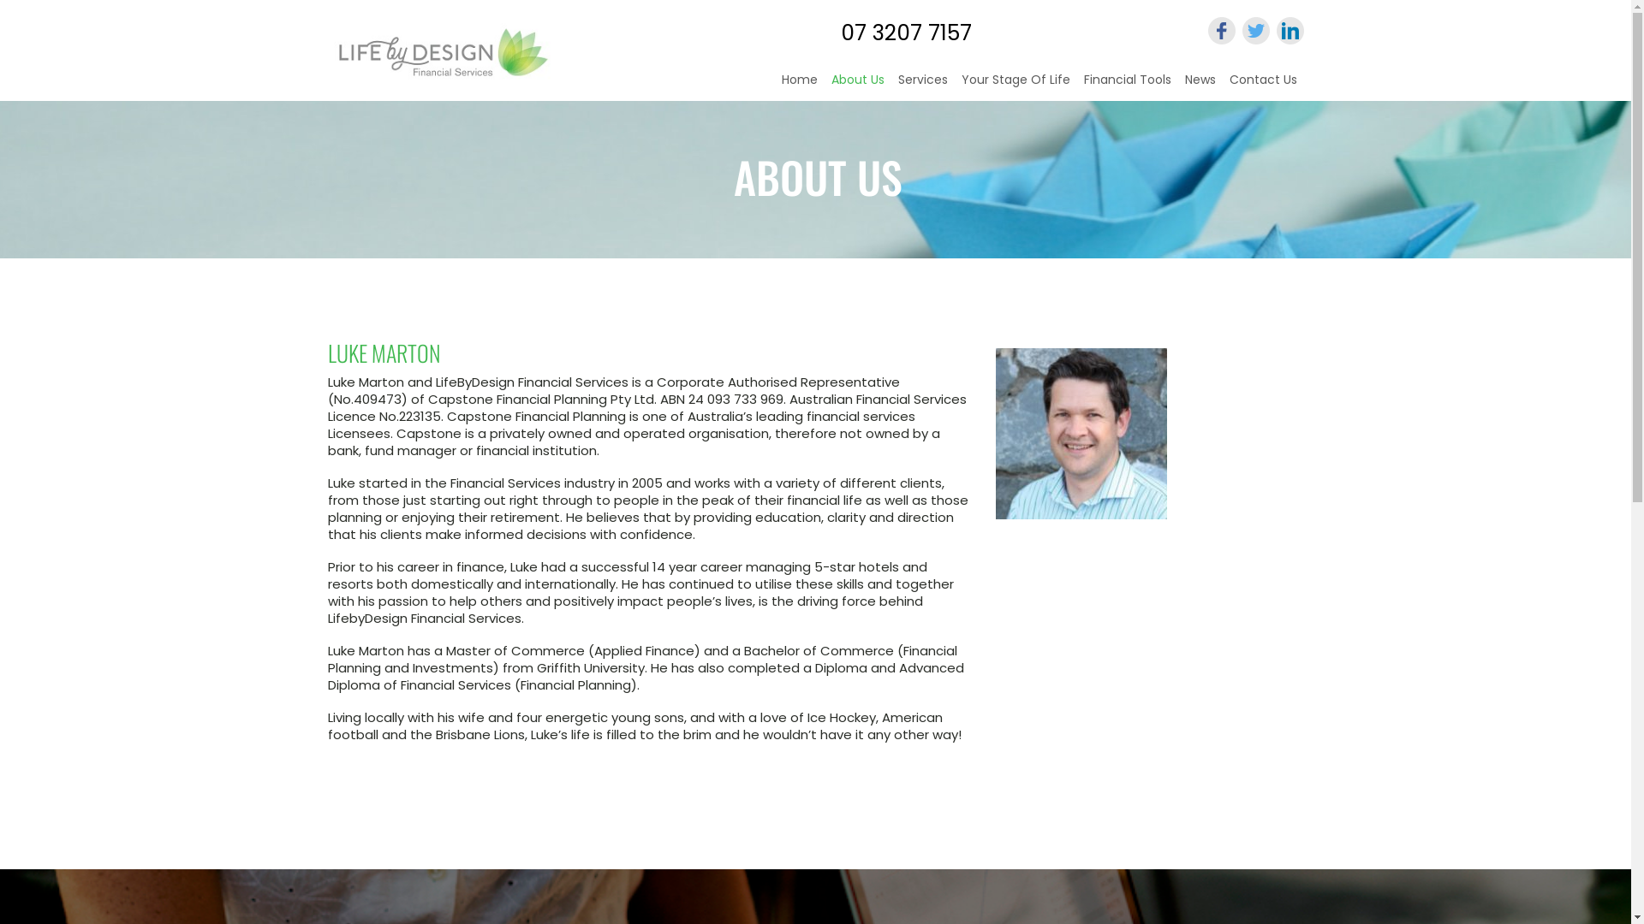  I want to click on About Us, so click(857, 80).